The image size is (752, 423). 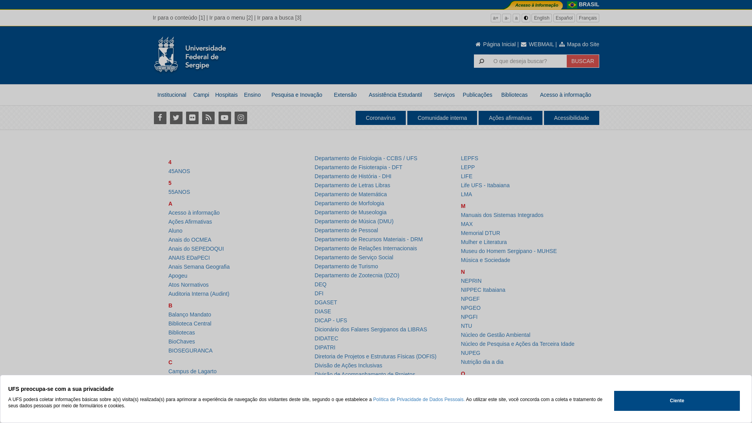 I want to click on Departamento de Museologia, so click(x=351, y=212).